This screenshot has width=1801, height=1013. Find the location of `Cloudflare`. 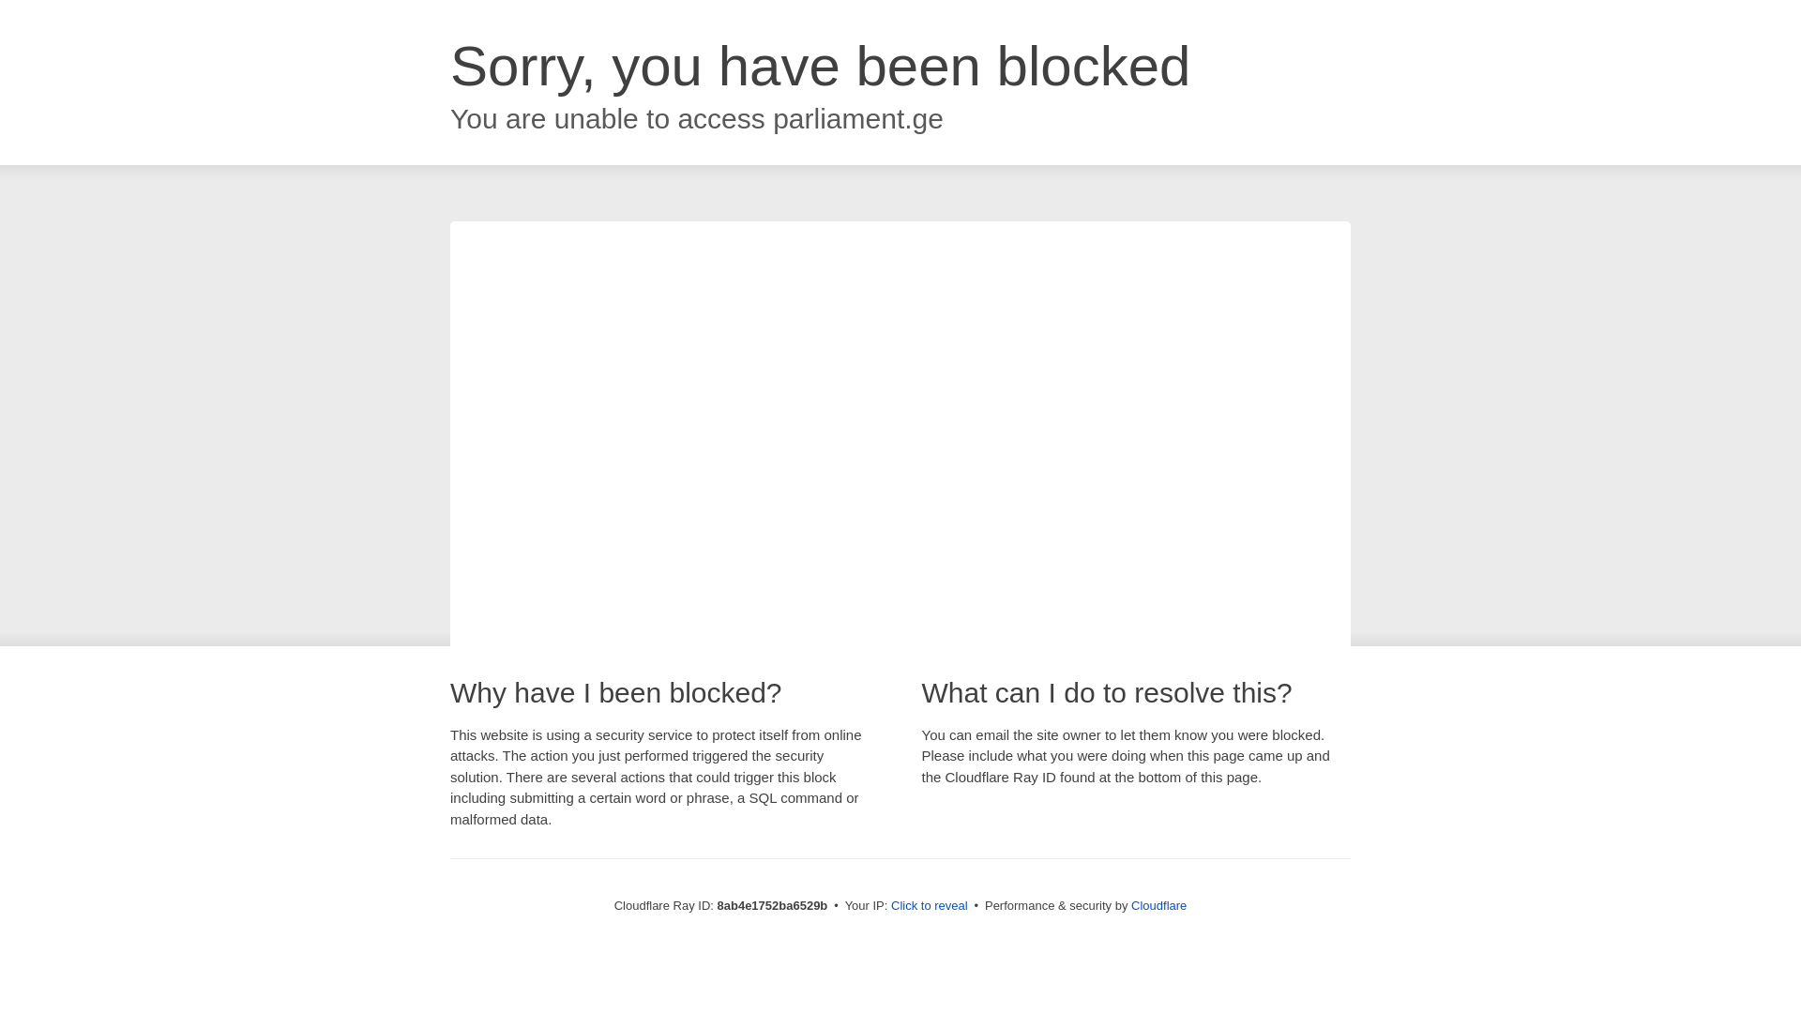

Cloudflare is located at coordinates (1158, 905).